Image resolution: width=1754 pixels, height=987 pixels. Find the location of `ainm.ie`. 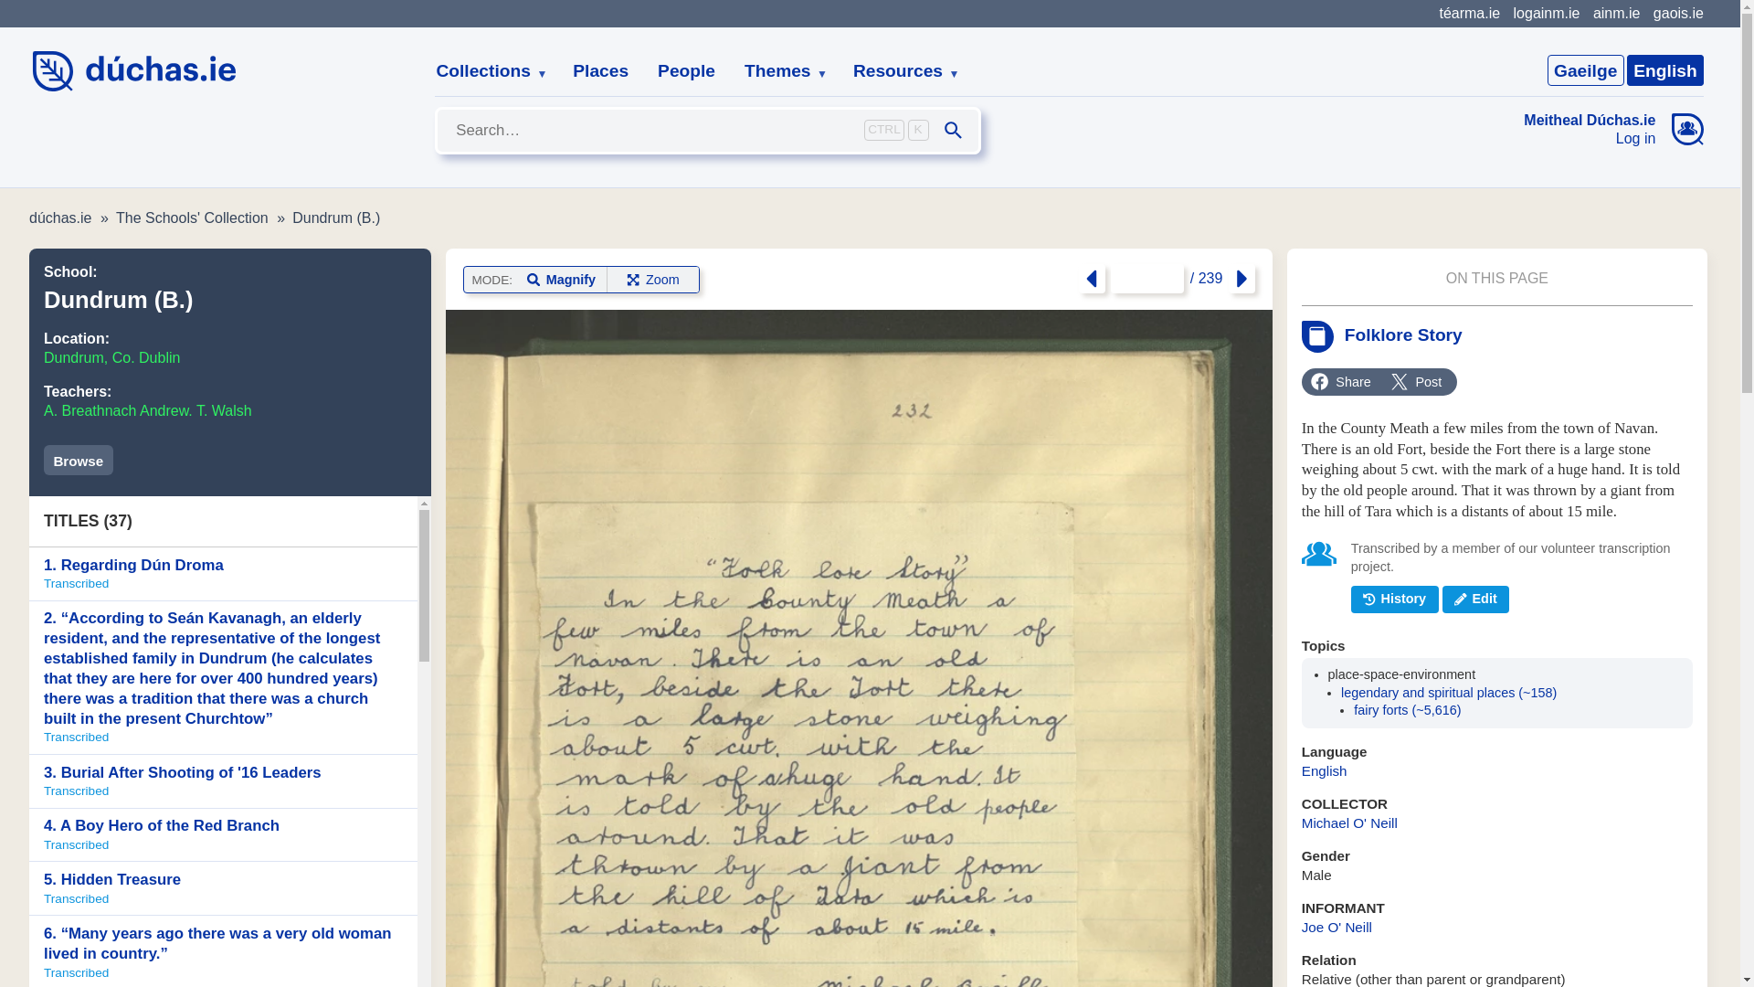

ainm.ie is located at coordinates (1616, 13).